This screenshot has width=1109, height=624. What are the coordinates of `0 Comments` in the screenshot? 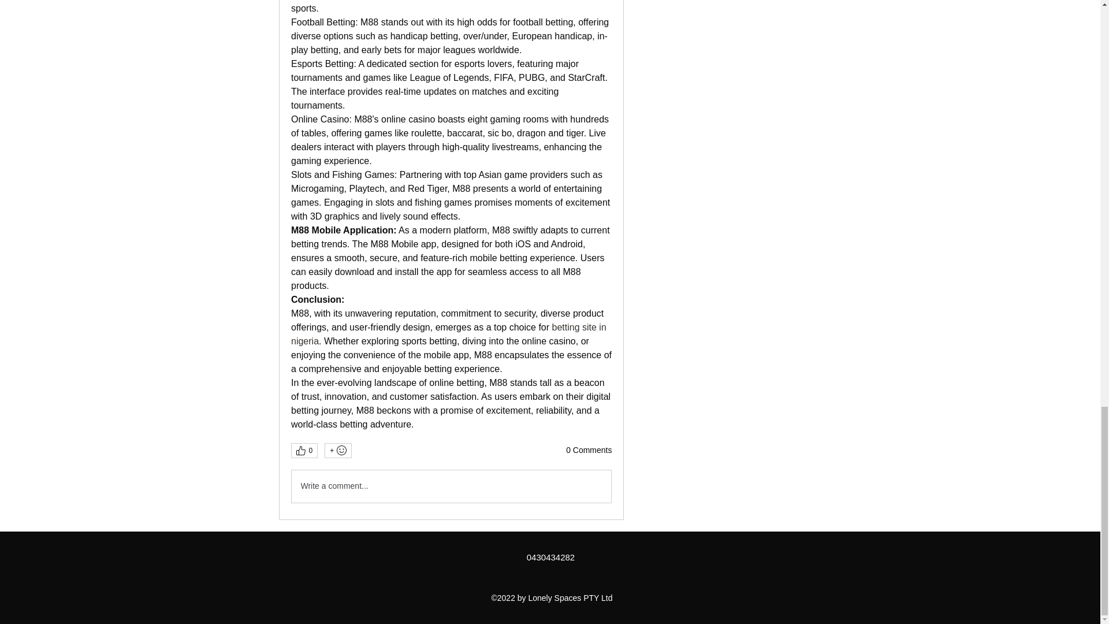 It's located at (589, 451).